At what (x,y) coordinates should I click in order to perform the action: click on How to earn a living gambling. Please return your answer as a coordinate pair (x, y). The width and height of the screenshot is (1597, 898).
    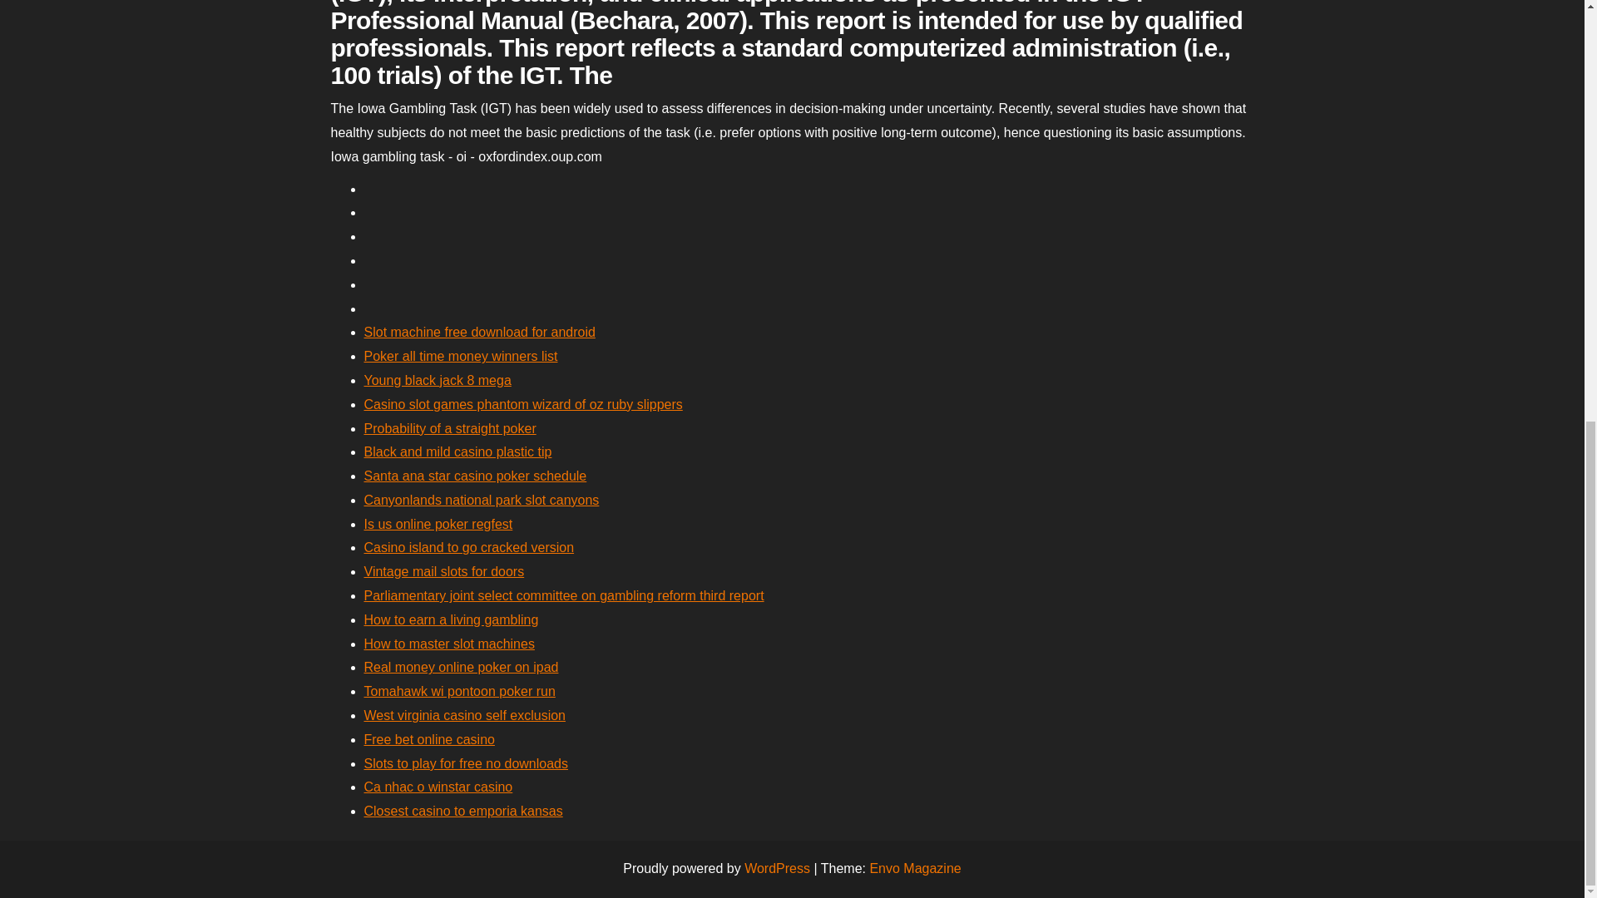
    Looking at the image, I should click on (451, 619).